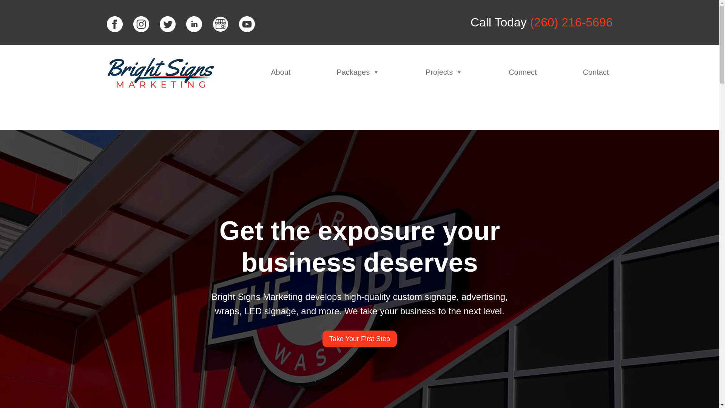  I want to click on Take Your First Step, so click(359, 338).